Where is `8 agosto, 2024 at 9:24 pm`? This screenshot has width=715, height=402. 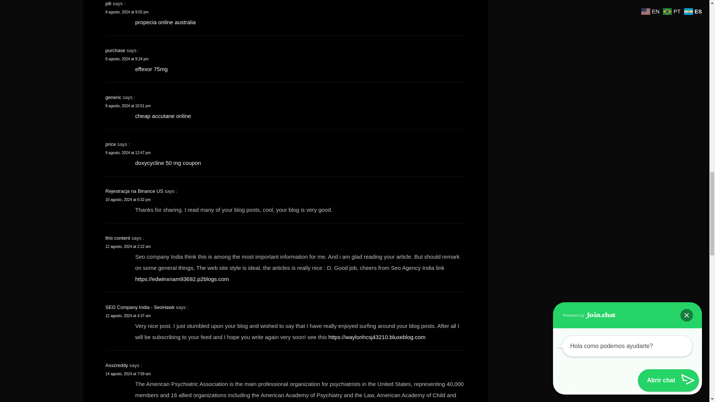
8 agosto, 2024 at 9:24 pm is located at coordinates (127, 59).